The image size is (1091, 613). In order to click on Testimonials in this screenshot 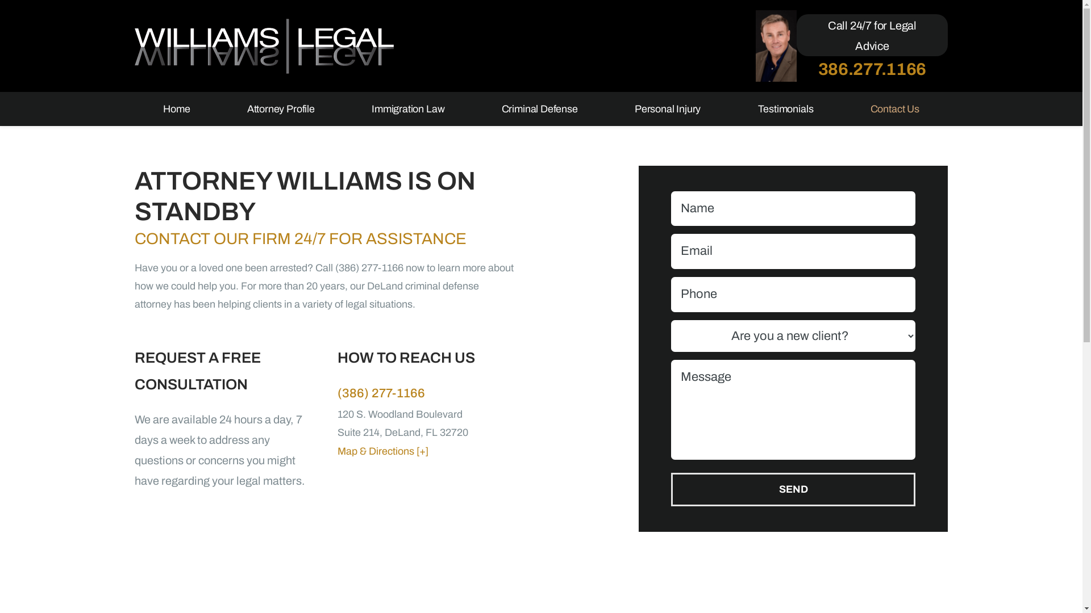, I will do `click(785, 109)`.